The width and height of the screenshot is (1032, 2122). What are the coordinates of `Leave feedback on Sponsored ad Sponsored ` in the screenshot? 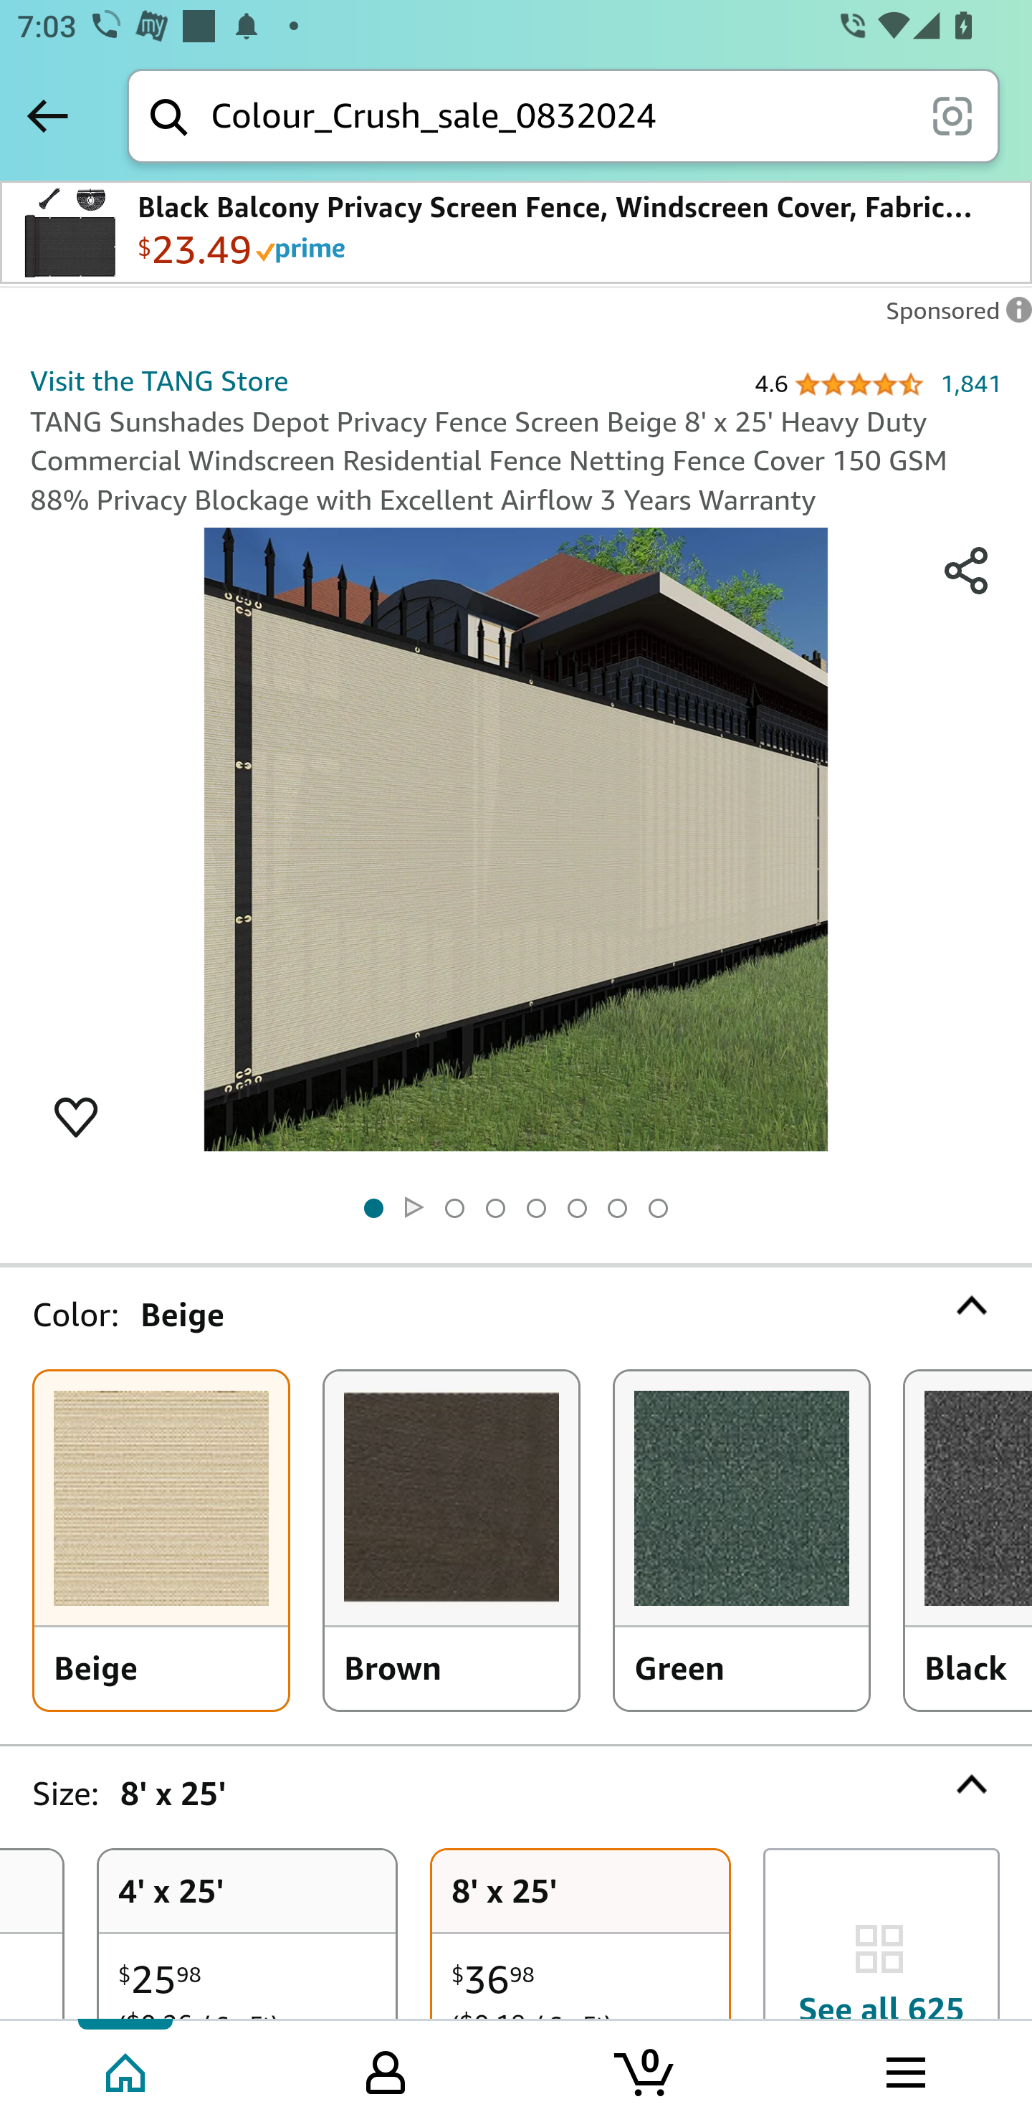 It's located at (952, 317).